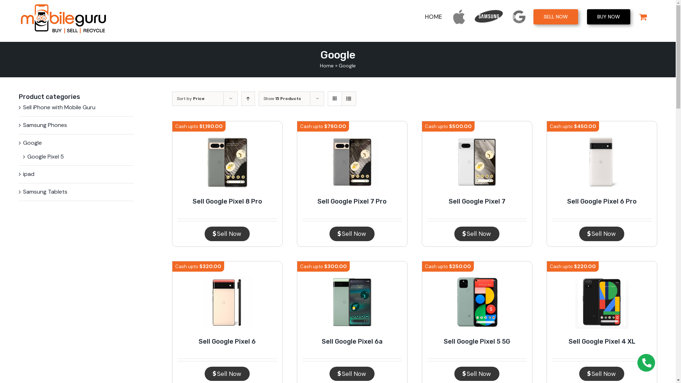 This screenshot has height=383, width=681. Describe the element at coordinates (227, 374) in the screenshot. I see `Sell Now` at that location.